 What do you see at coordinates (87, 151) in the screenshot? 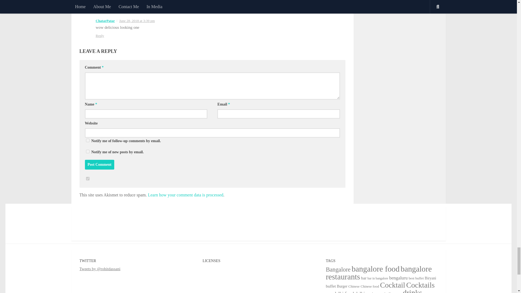
I see `subscribe` at bounding box center [87, 151].